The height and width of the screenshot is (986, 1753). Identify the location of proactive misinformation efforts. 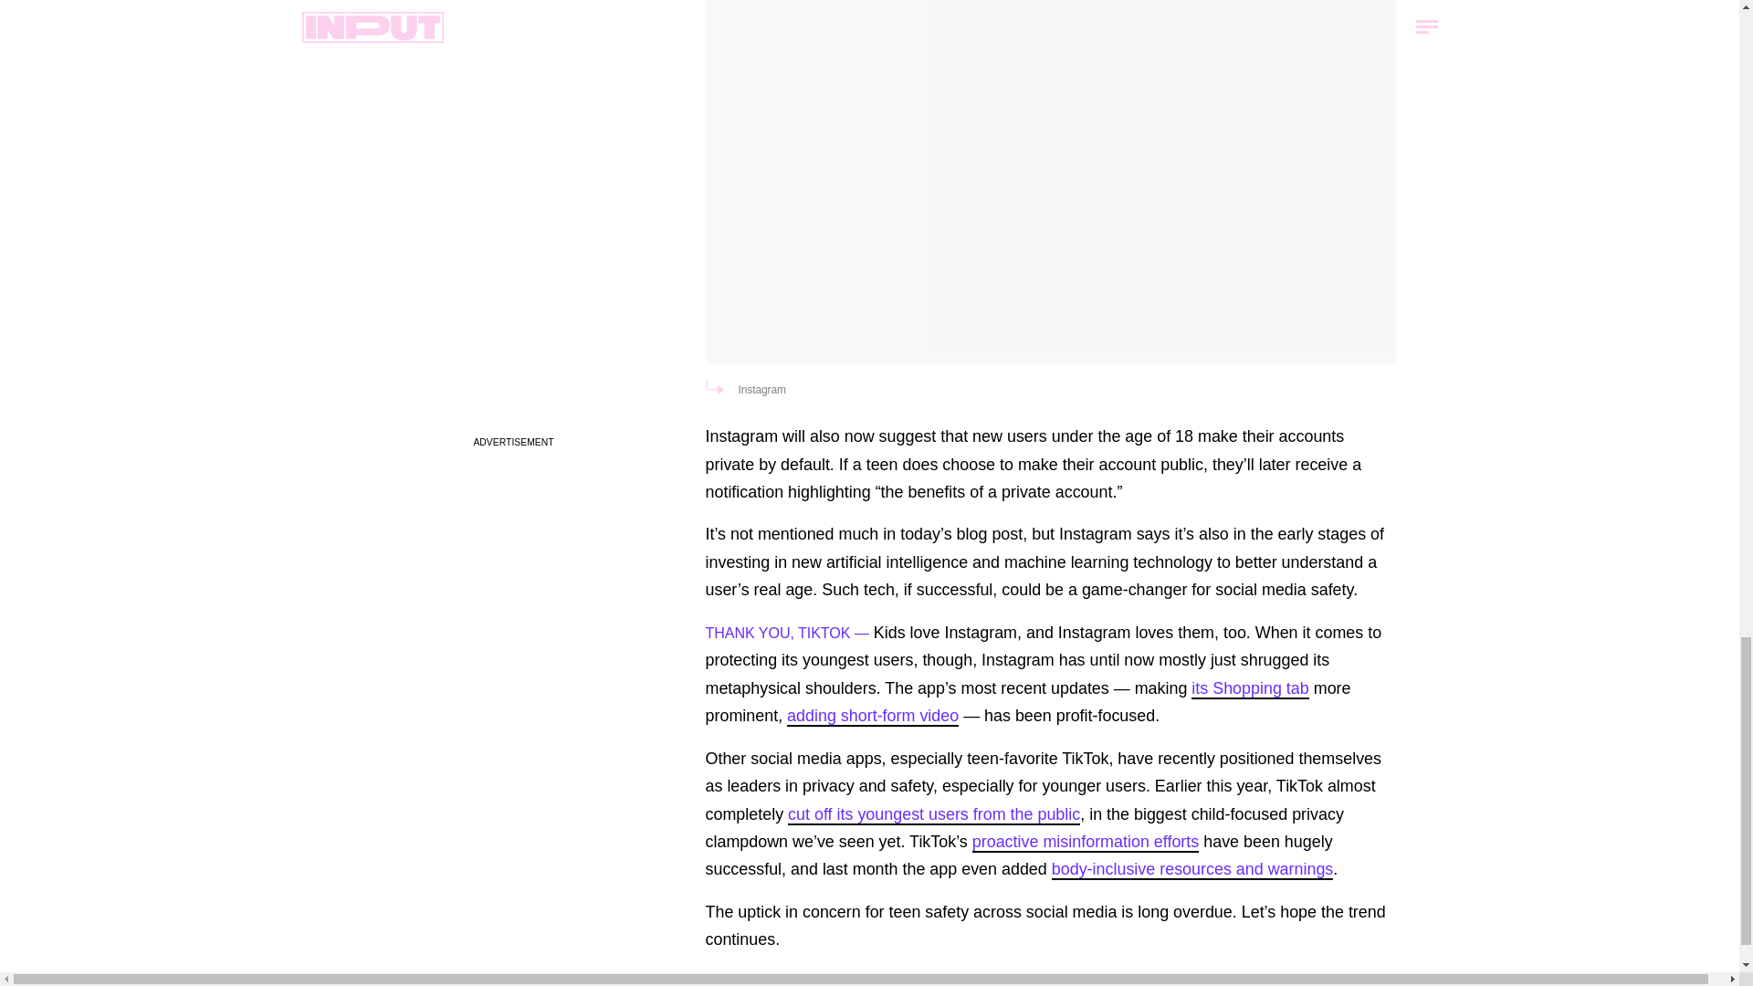
(1086, 842).